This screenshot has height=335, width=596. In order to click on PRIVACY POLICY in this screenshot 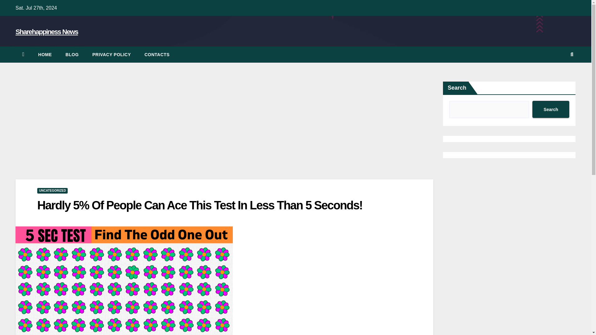, I will do `click(112, 55)`.